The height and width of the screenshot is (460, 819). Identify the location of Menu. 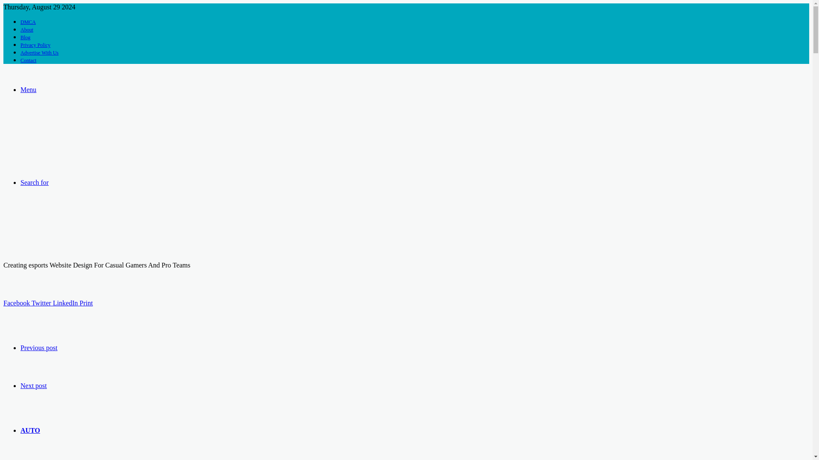
(28, 89).